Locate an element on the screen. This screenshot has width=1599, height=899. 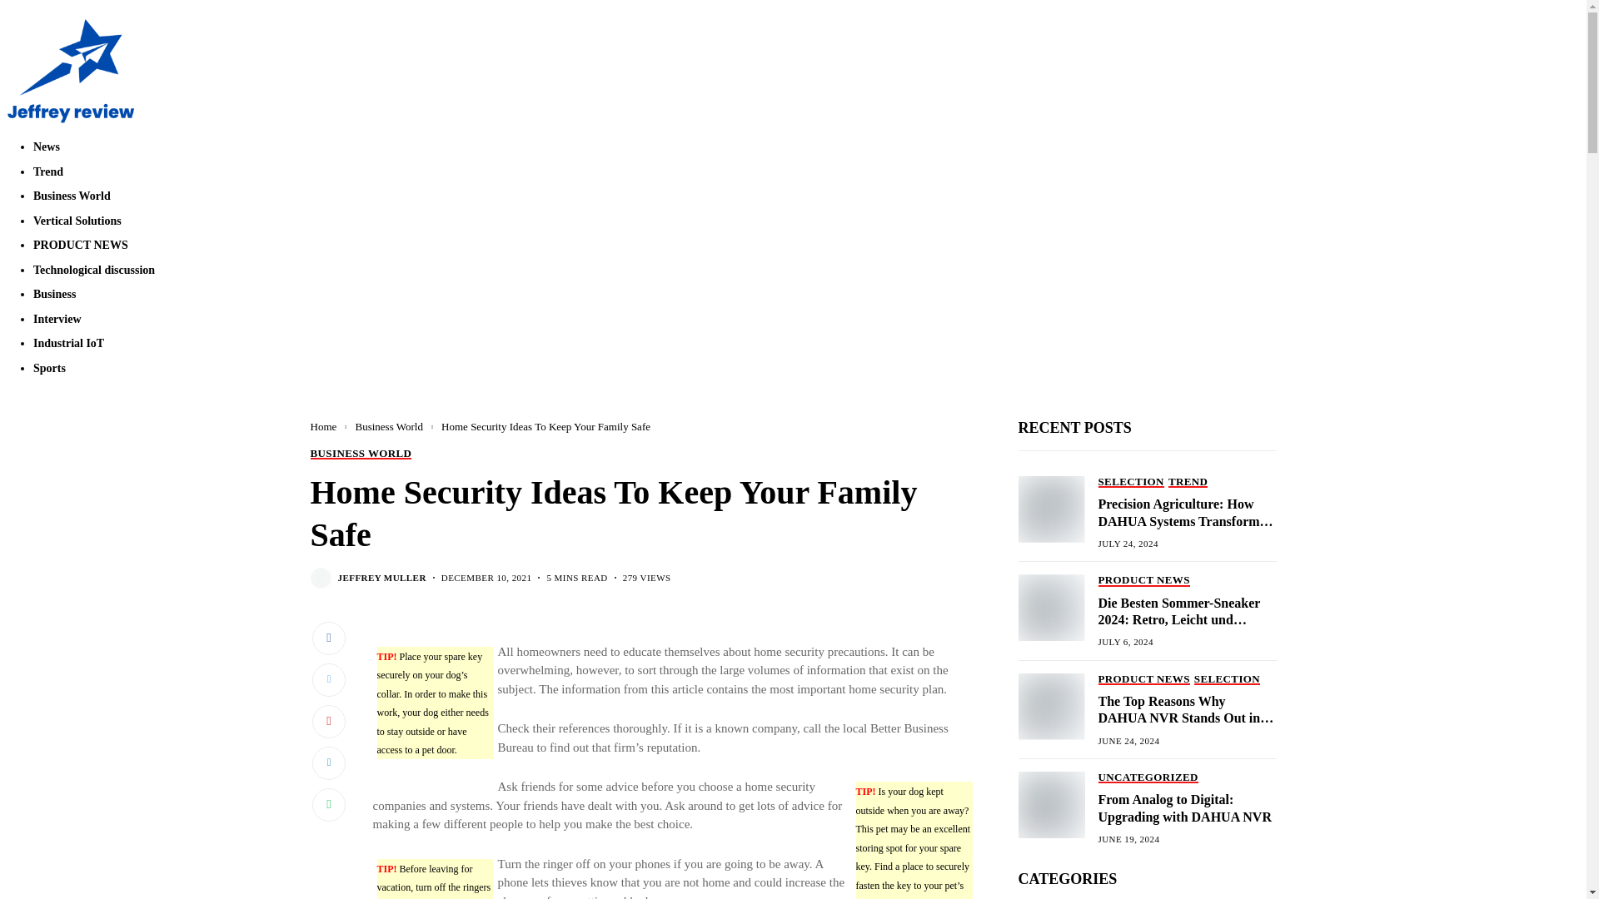
Industrial IoT is located at coordinates (68, 343).